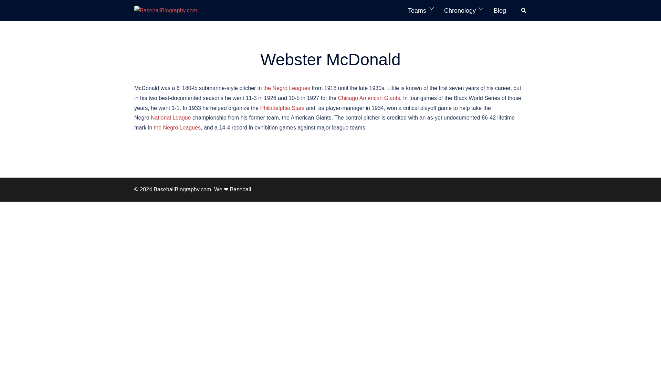  What do you see at coordinates (369, 98) in the screenshot?
I see `Chicago American Giants` at bounding box center [369, 98].